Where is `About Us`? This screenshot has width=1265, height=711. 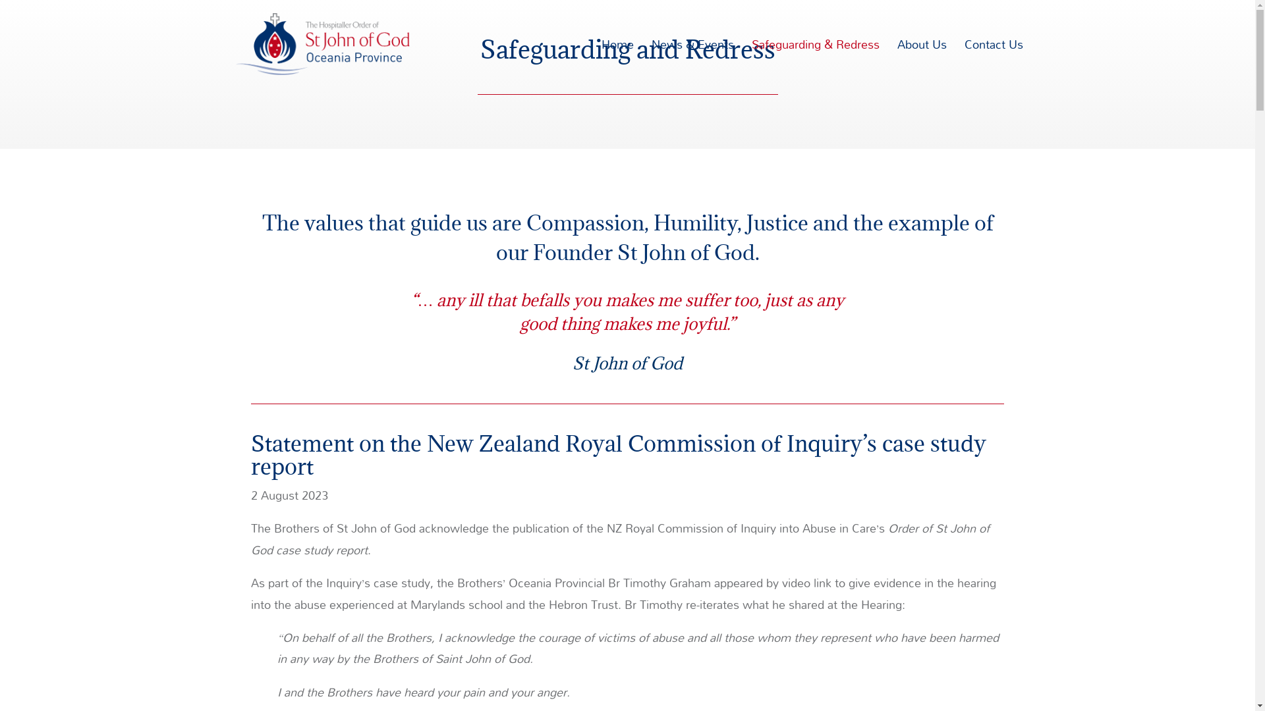
About Us is located at coordinates (922, 64).